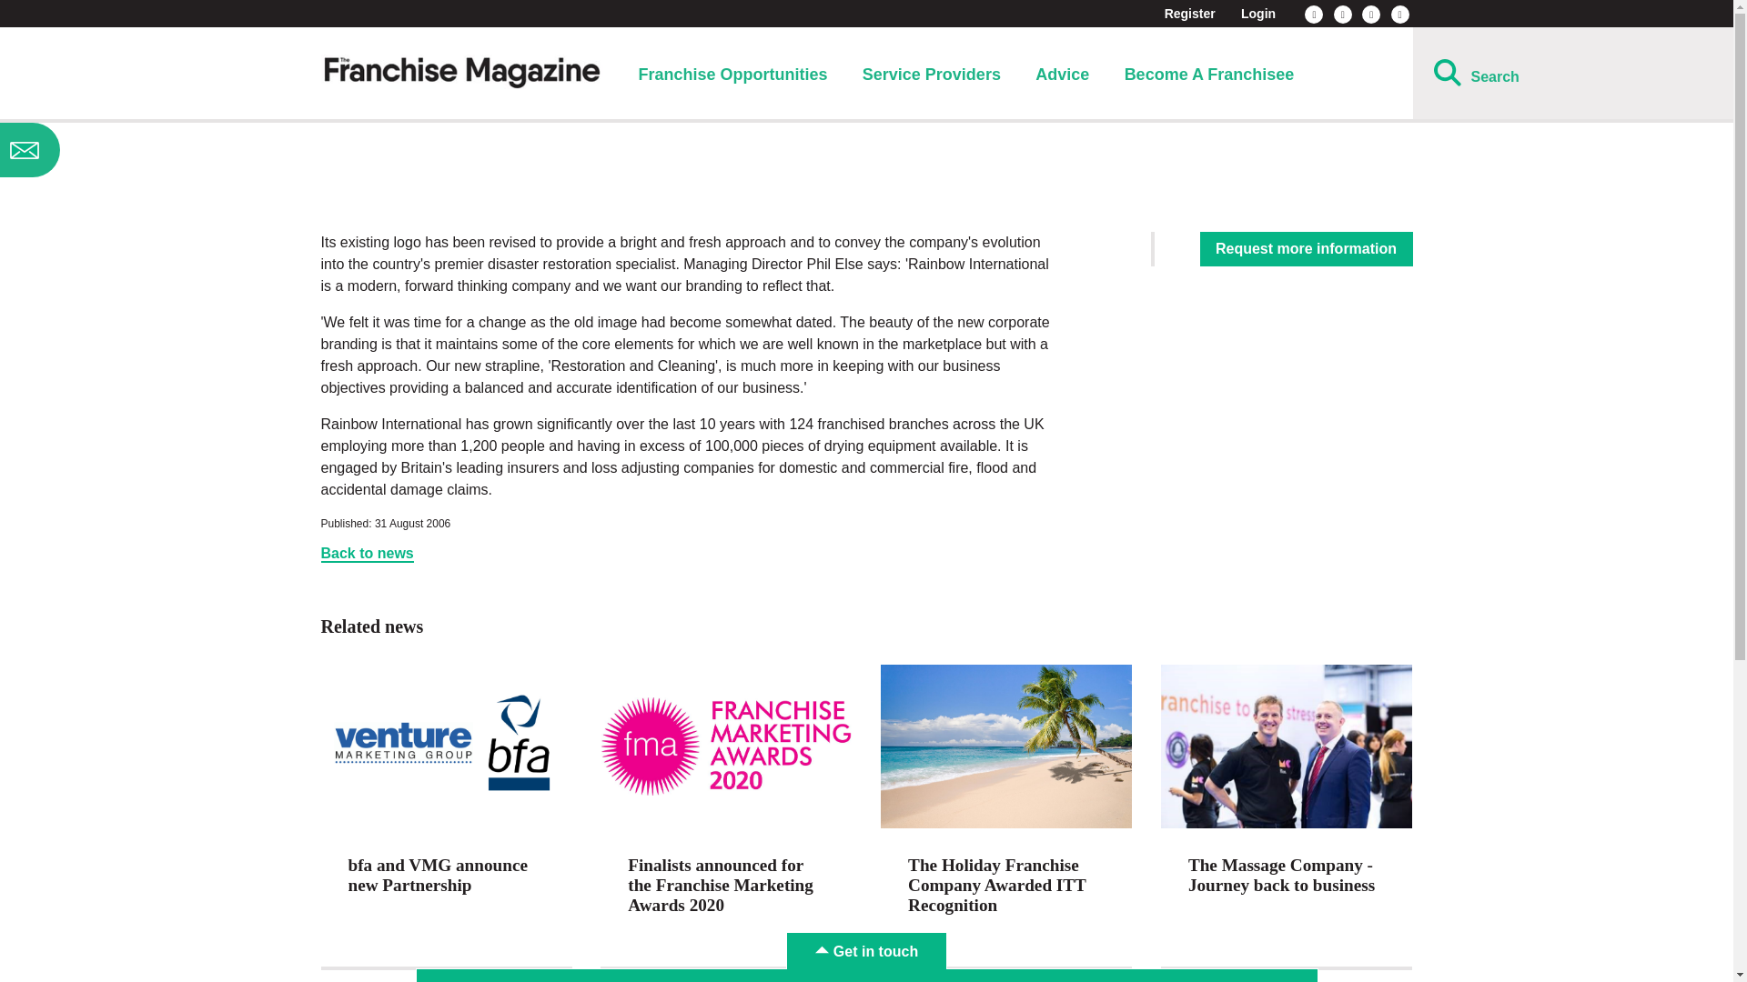 This screenshot has height=982, width=1747. What do you see at coordinates (144, 150) in the screenshot?
I see `SignupModal` at bounding box center [144, 150].